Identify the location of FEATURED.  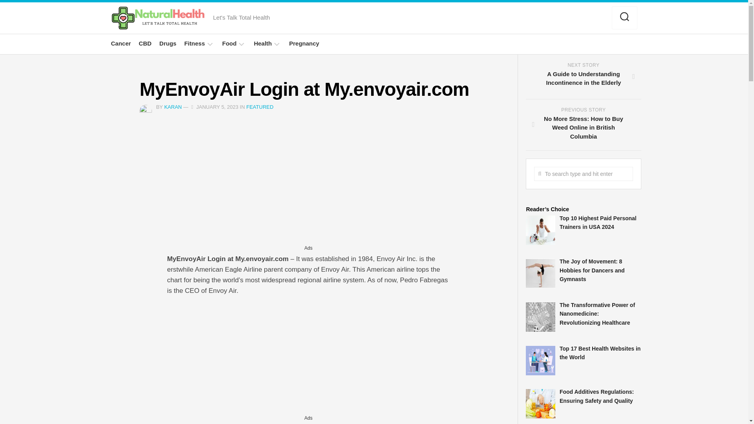
(260, 107).